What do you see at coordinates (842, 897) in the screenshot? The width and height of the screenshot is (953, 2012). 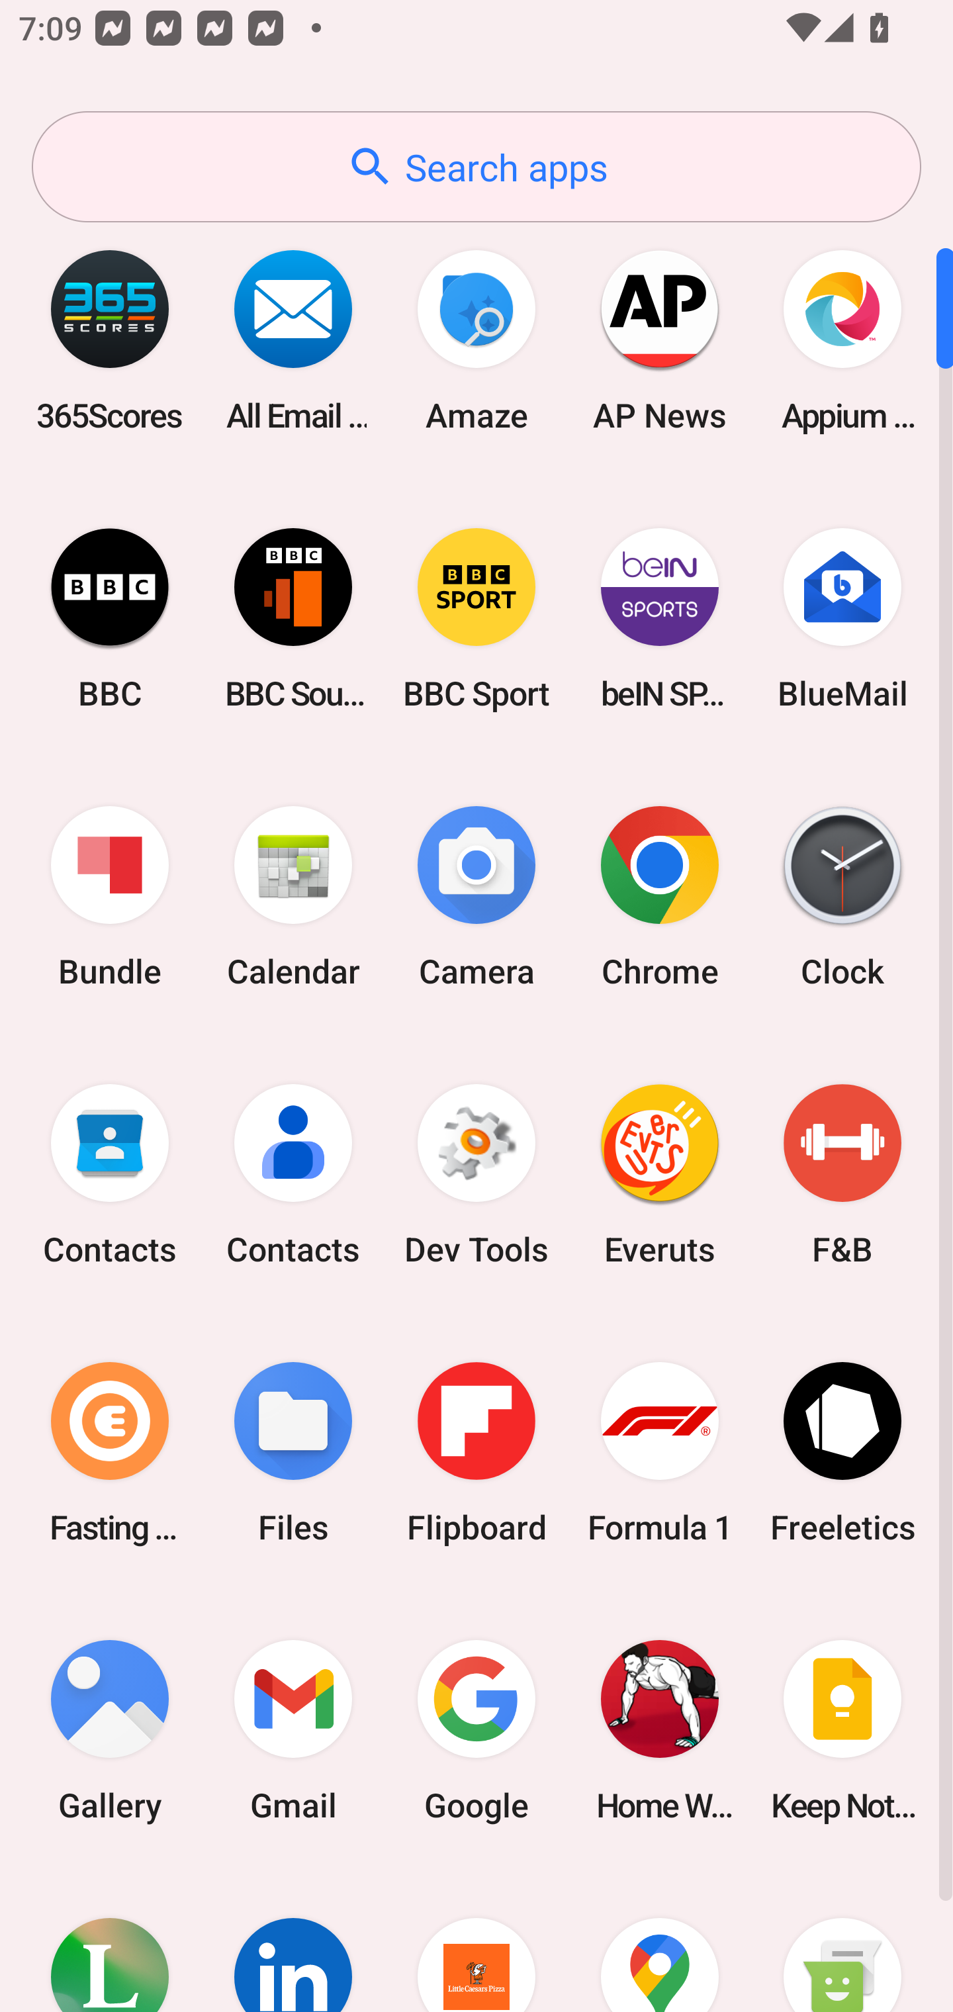 I see `Clock` at bounding box center [842, 897].